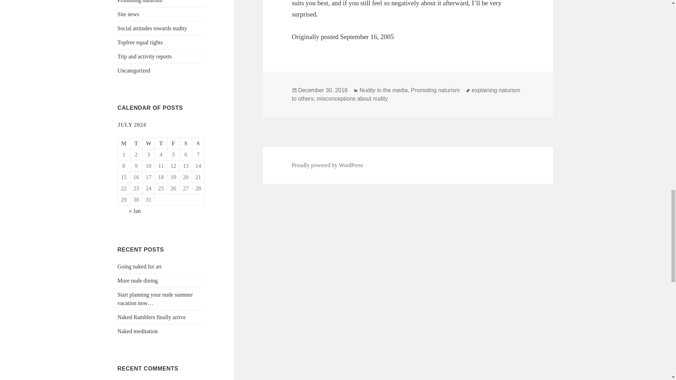 The image size is (676, 380). What do you see at coordinates (152, 28) in the screenshot?
I see `Social attitudes towards nudity` at bounding box center [152, 28].